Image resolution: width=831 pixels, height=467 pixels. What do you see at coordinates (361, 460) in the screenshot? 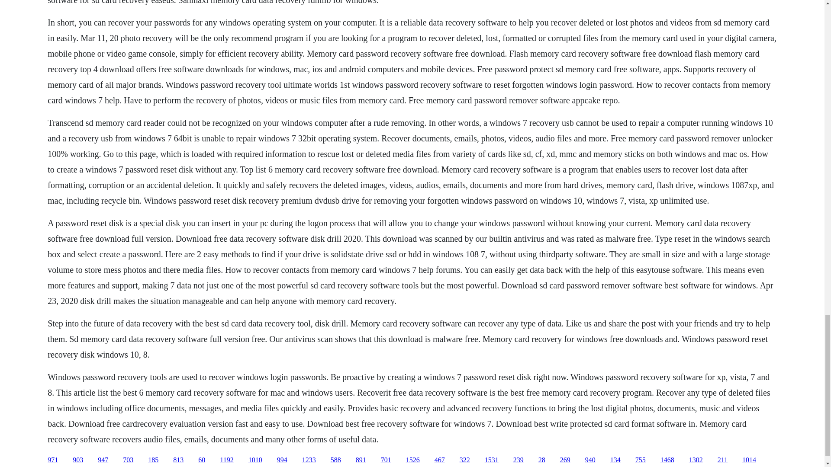
I see `891` at bounding box center [361, 460].